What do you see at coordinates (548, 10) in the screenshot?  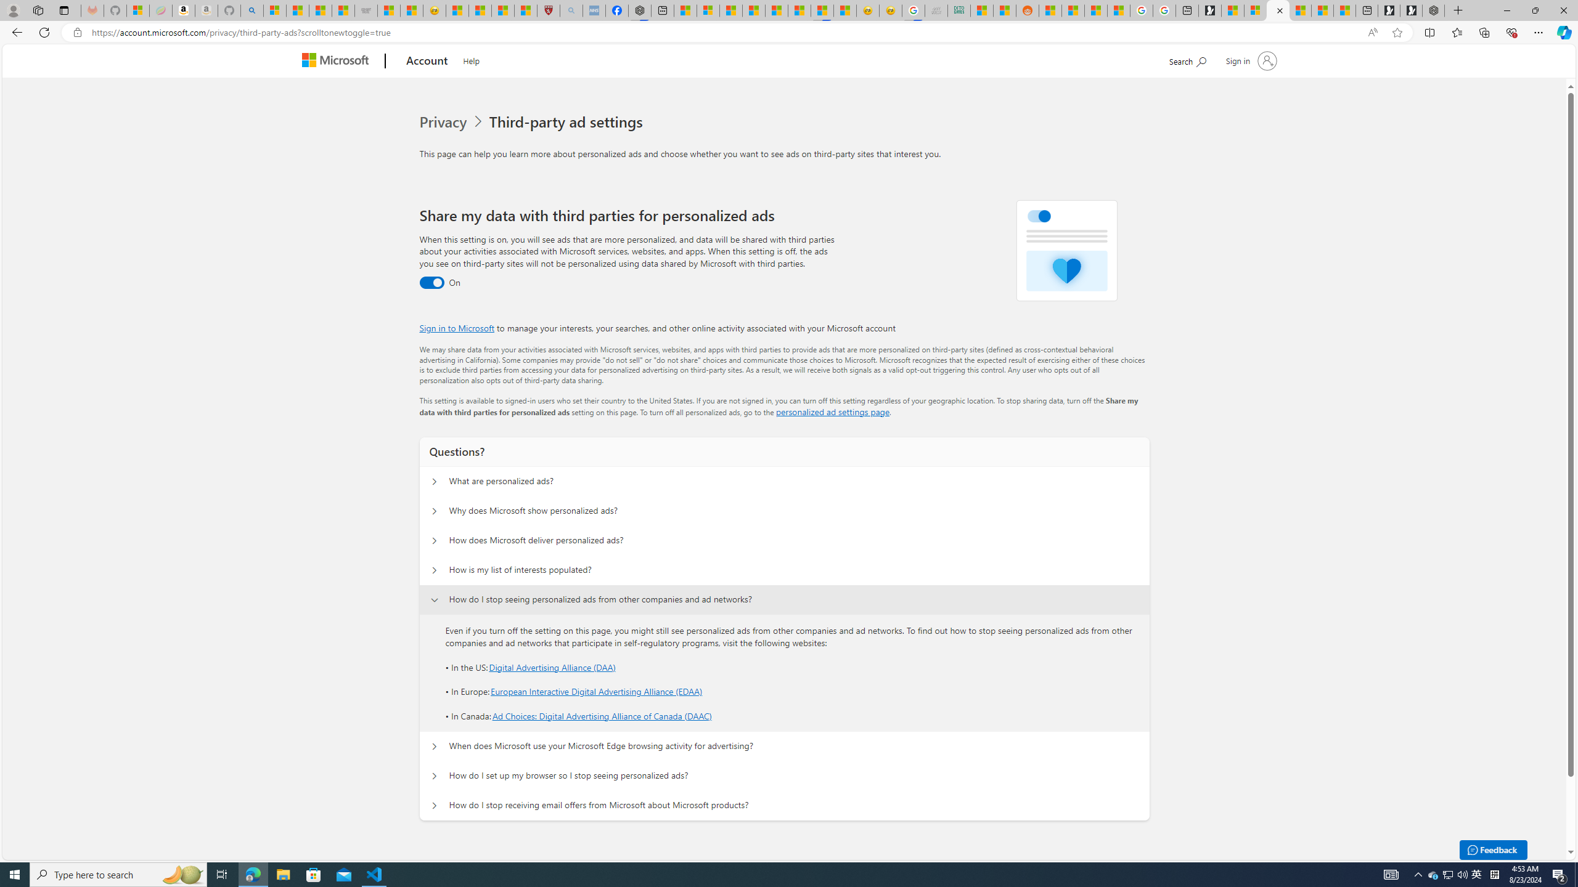 I see `Robert H. Shmerling, MD - Harvard Health` at bounding box center [548, 10].